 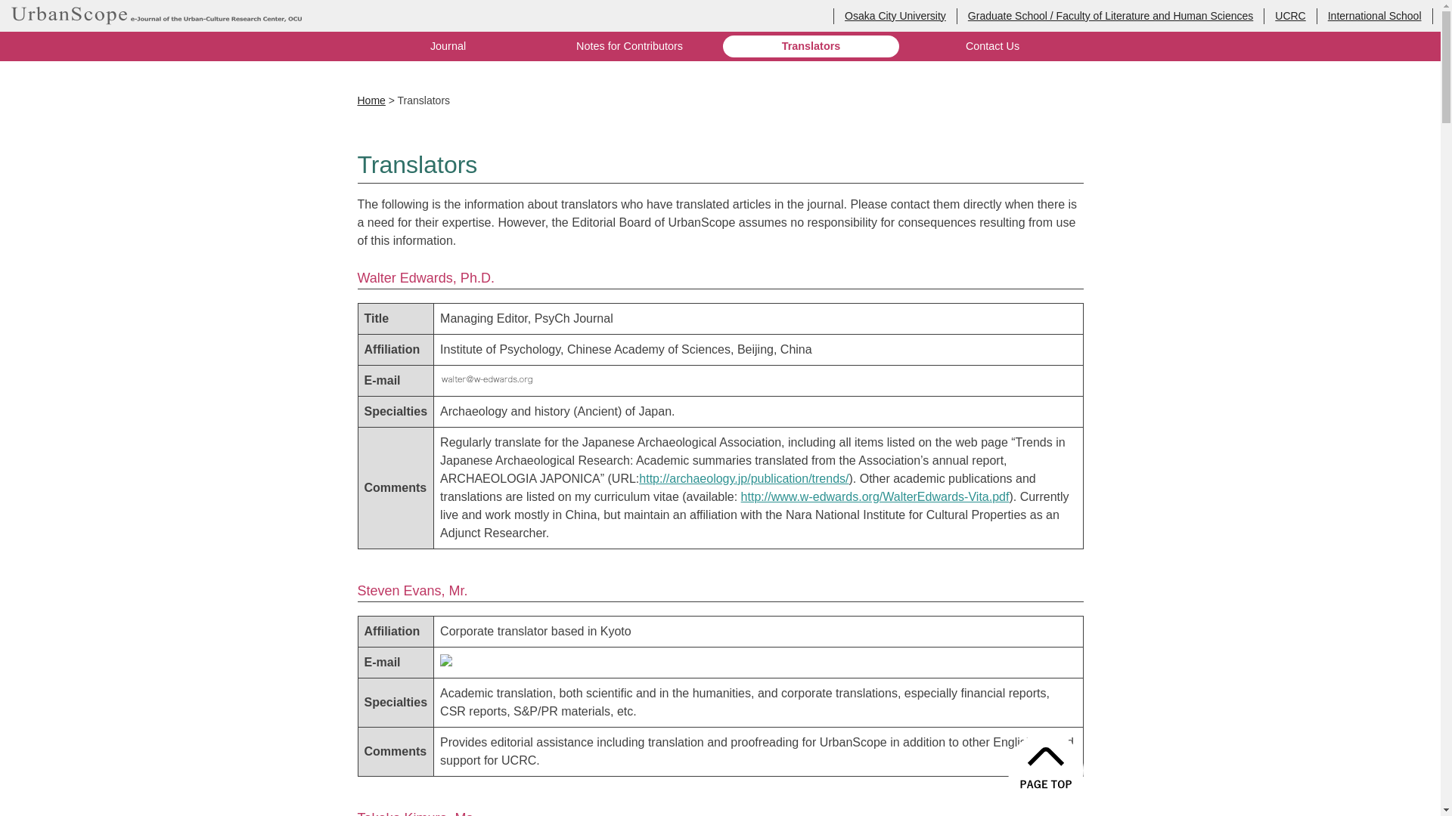 I want to click on Journal, so click(x=448, y=46).